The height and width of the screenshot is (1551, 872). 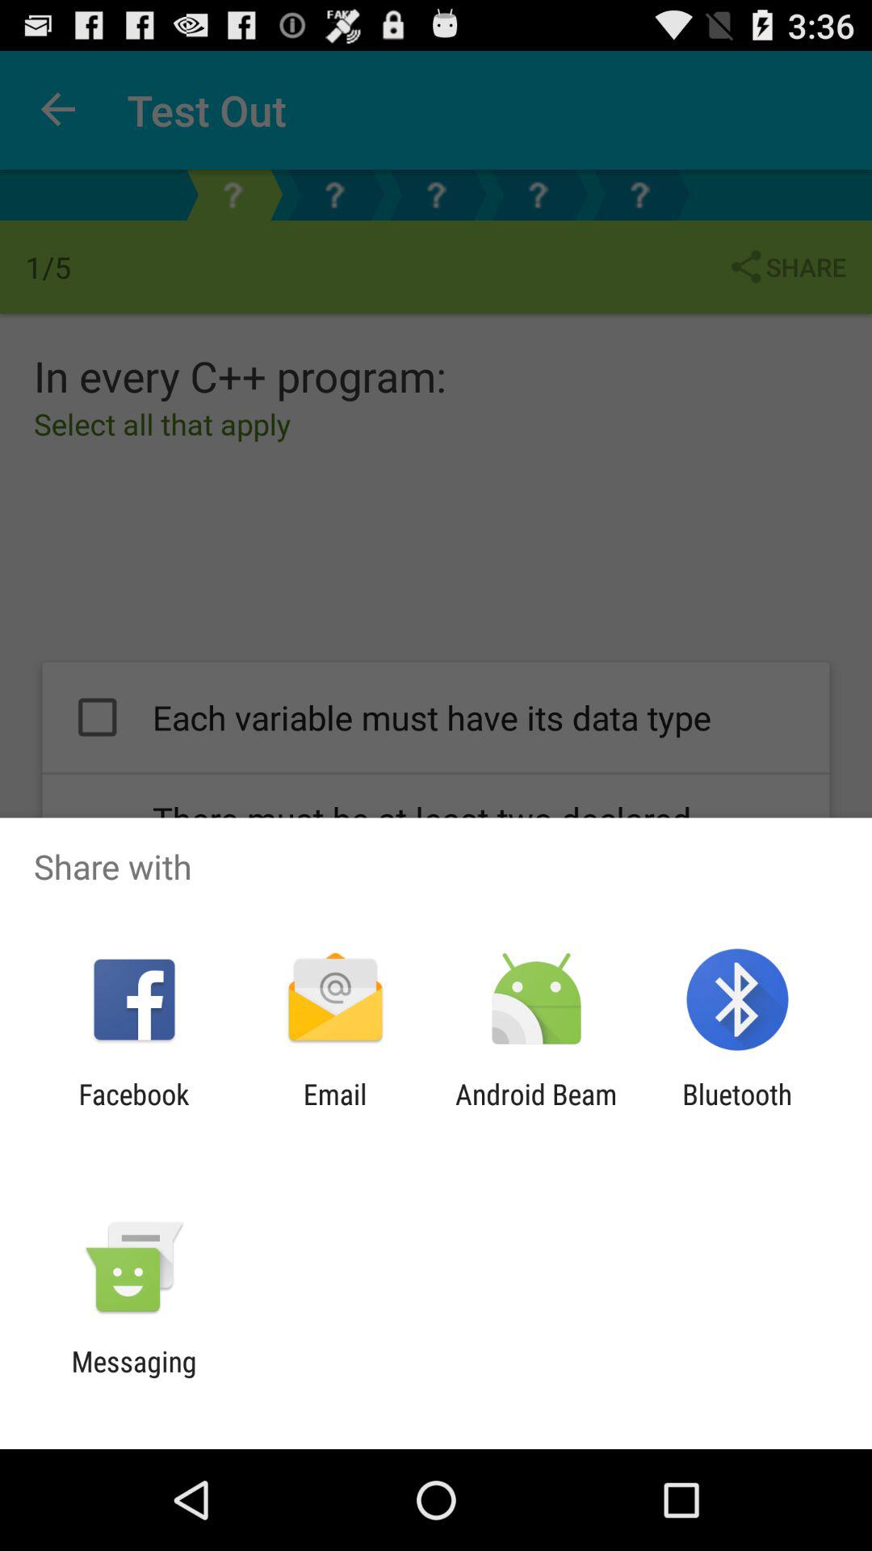 What do you see at coordinates (134, 1111) in the screenshot?
I see `click facebook item` at bounding box center [134, 1111].